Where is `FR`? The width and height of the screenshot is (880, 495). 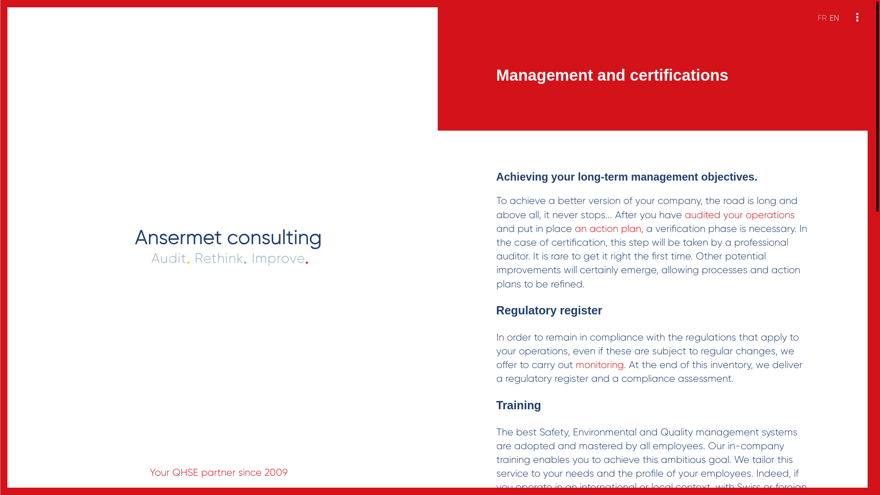
FR is located at coordinates (822, 18).